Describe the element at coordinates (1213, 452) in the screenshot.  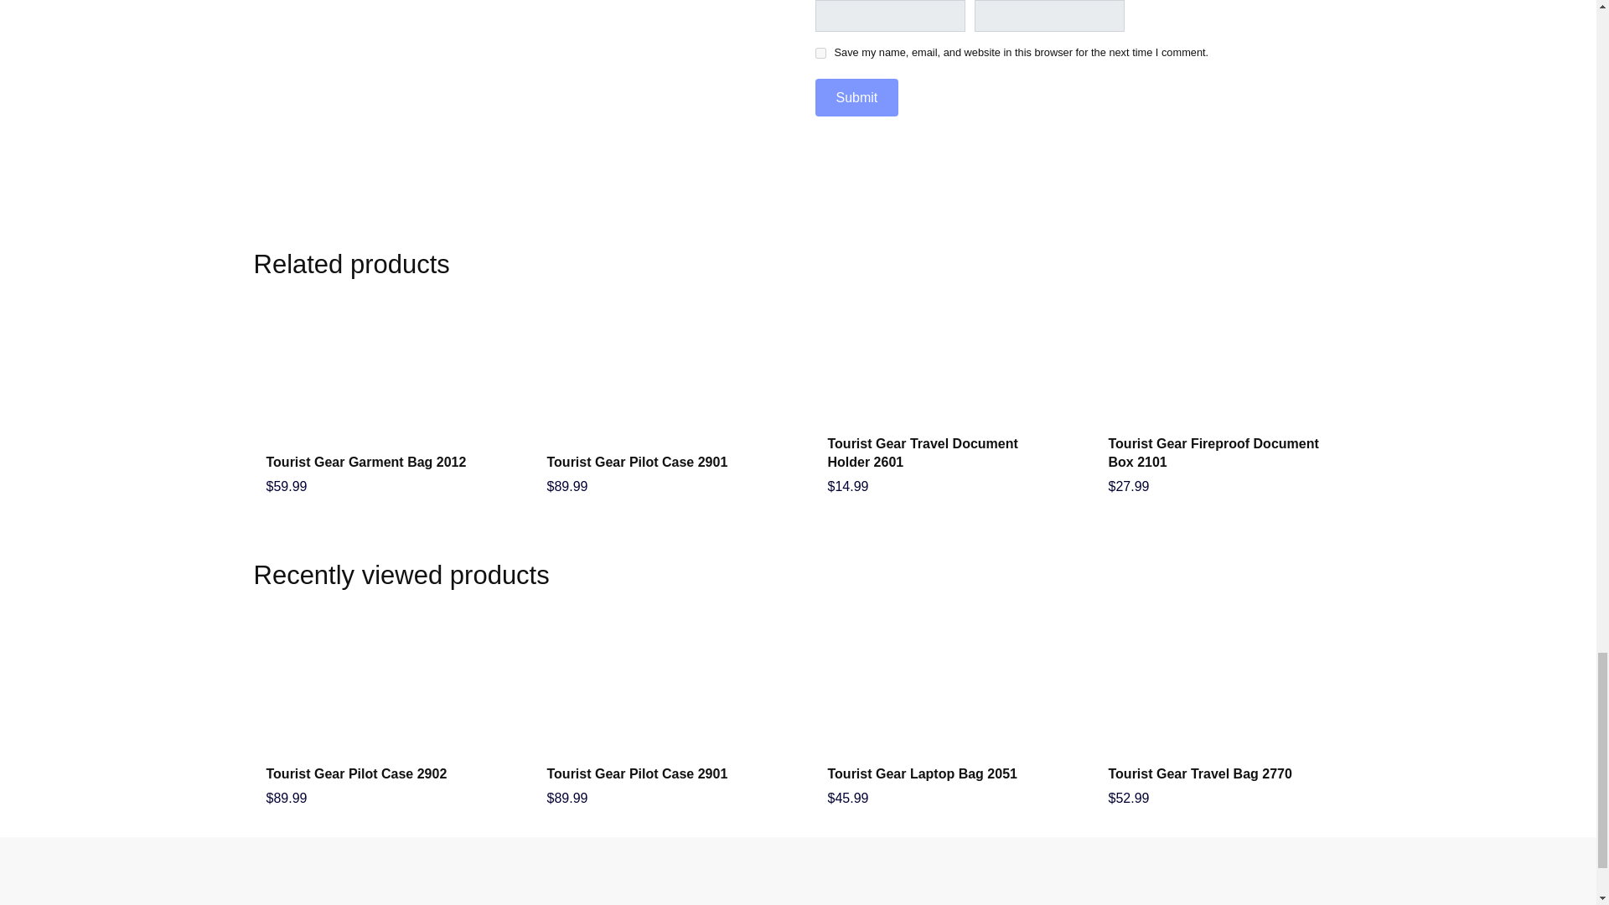
I see `Tourist Gear Fireproof Document Box 2101` at that location.